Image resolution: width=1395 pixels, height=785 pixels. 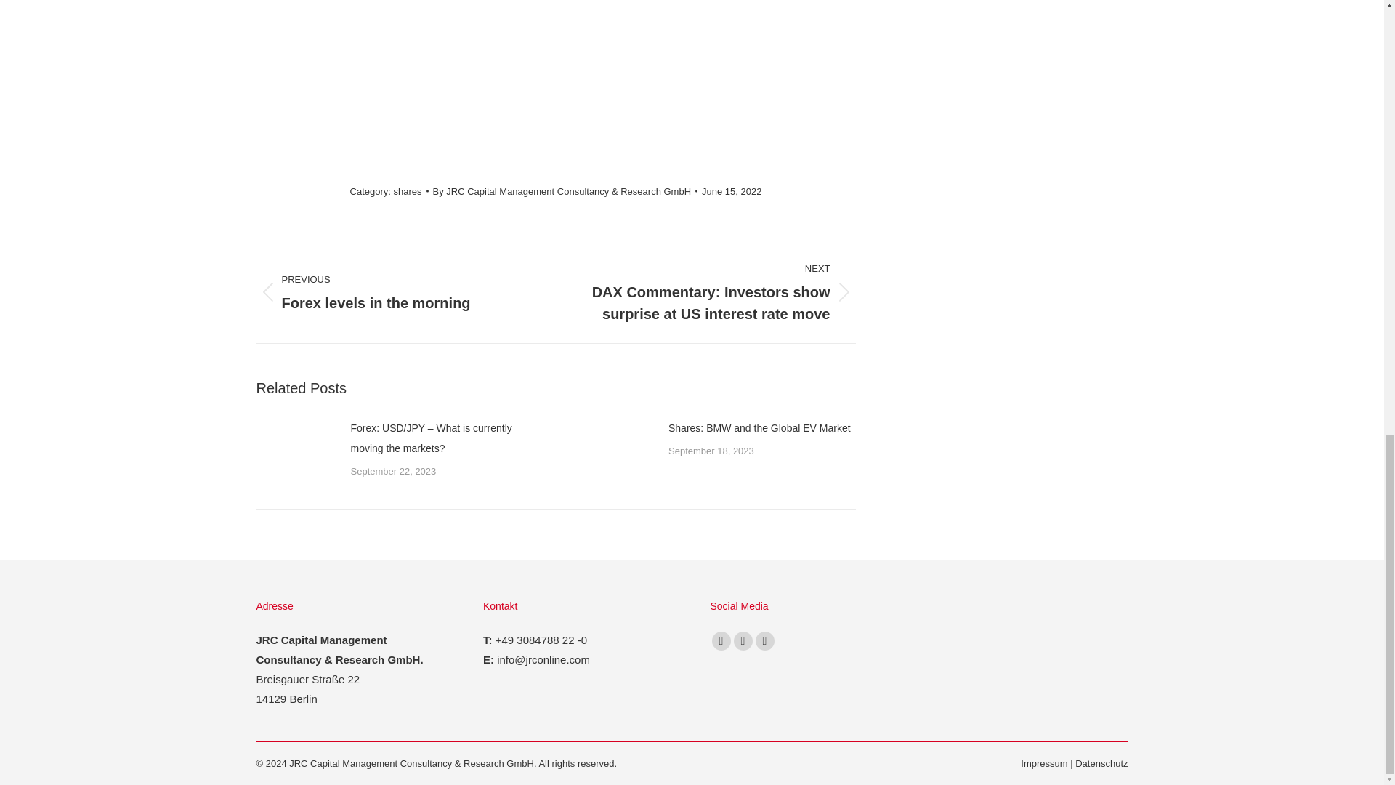 What do you see at coordinates (731, 191) in the screenshot?
I see `2:07 pm` at bounding box center [731, 191].